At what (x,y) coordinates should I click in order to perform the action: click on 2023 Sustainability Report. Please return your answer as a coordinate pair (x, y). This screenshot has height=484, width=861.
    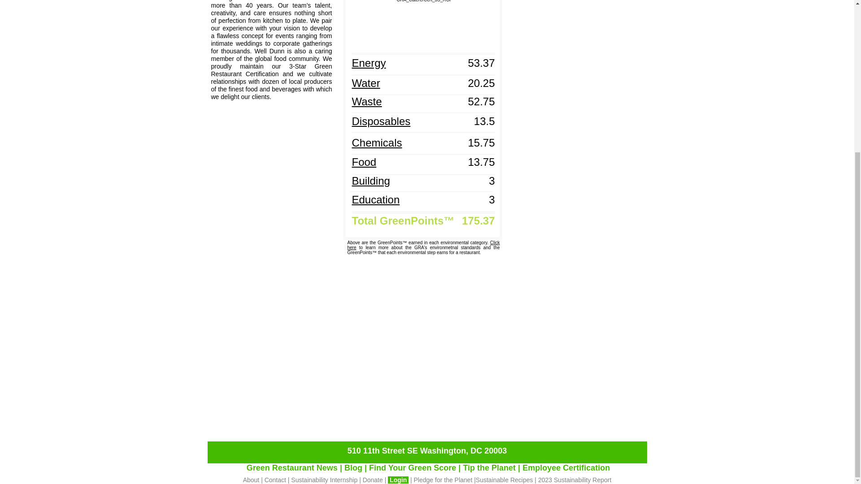
    Looking at the image, I should click on (575, 480).